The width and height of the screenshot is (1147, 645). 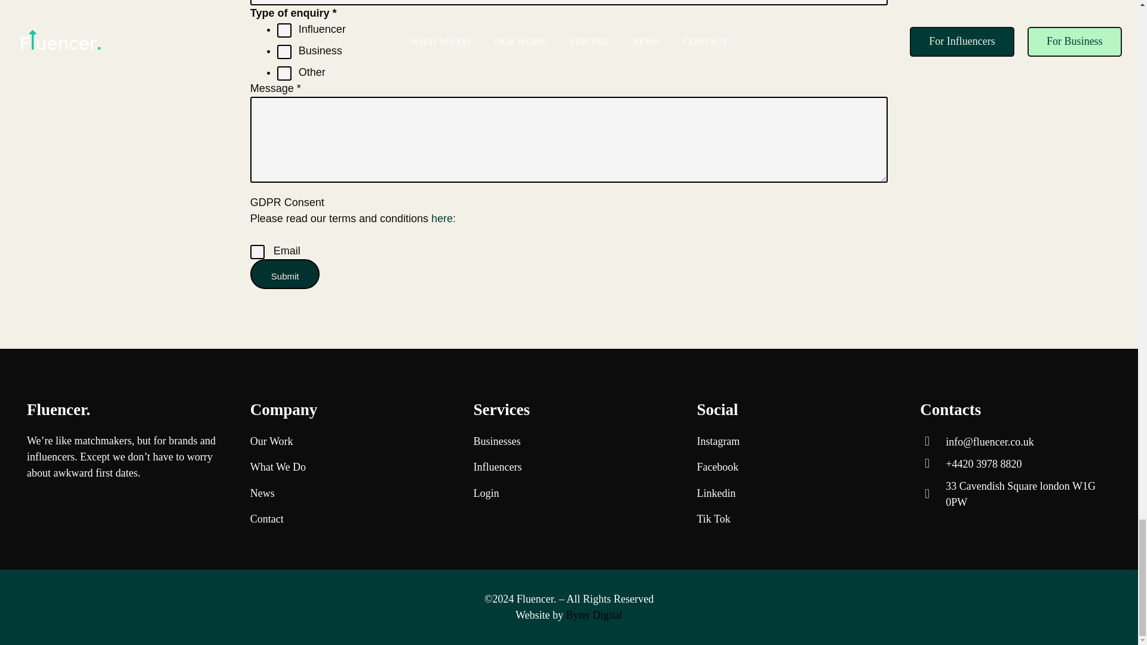 What do you see at coordinates (536, 598) in the screenshot?
I see `Fluencer.` at bounding box center [536, 598].